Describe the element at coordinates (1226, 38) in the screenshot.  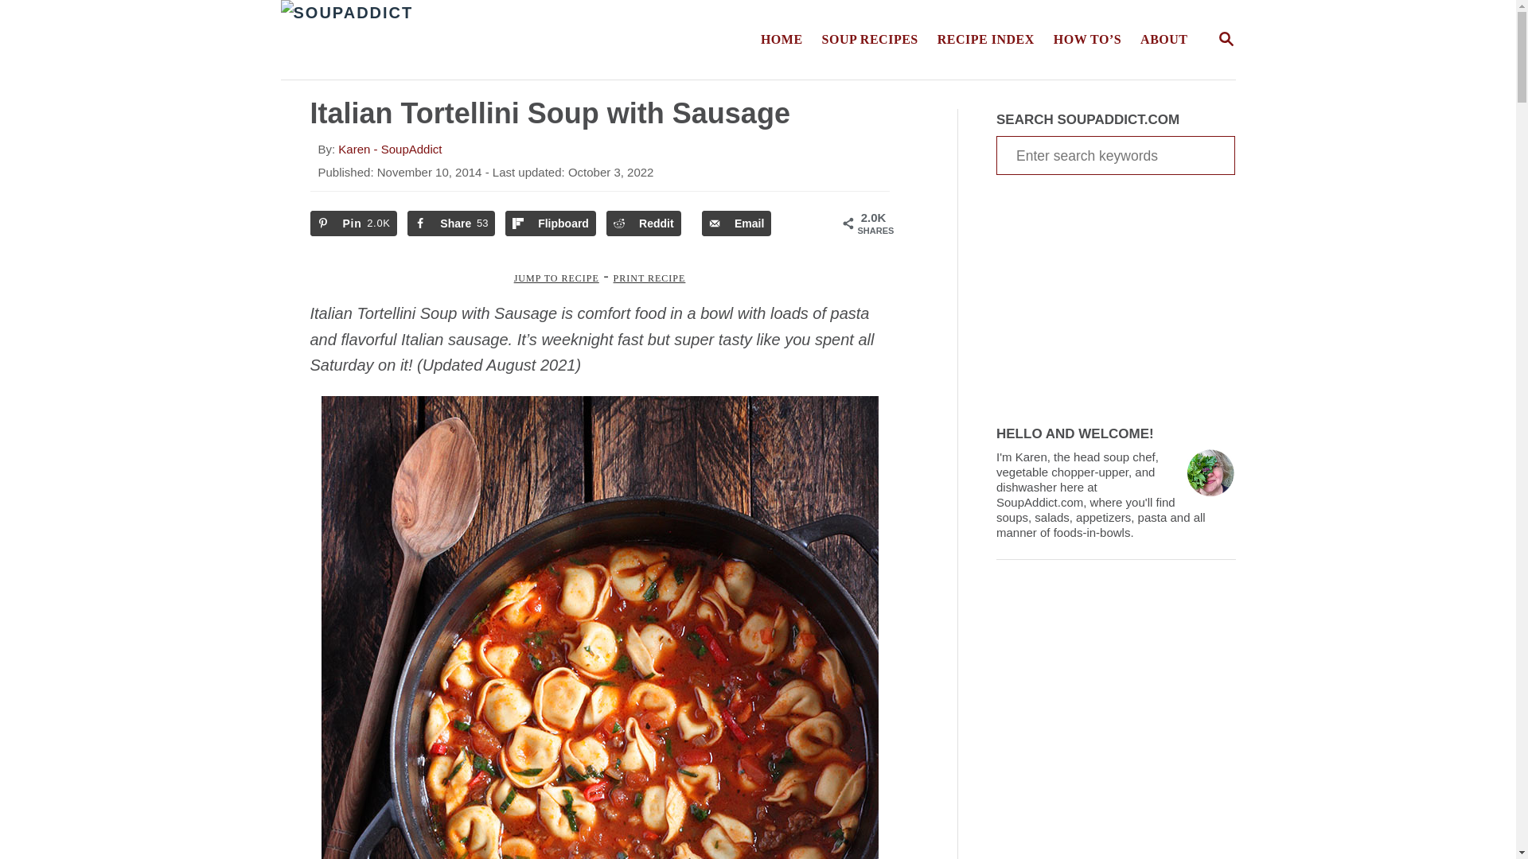
I see `Search for:` at that location.